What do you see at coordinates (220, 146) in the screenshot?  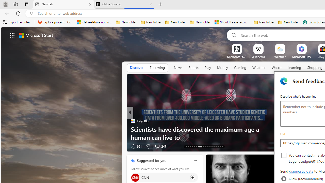 I see `AutomationID: tab-41` at bounding box center [220, 146].